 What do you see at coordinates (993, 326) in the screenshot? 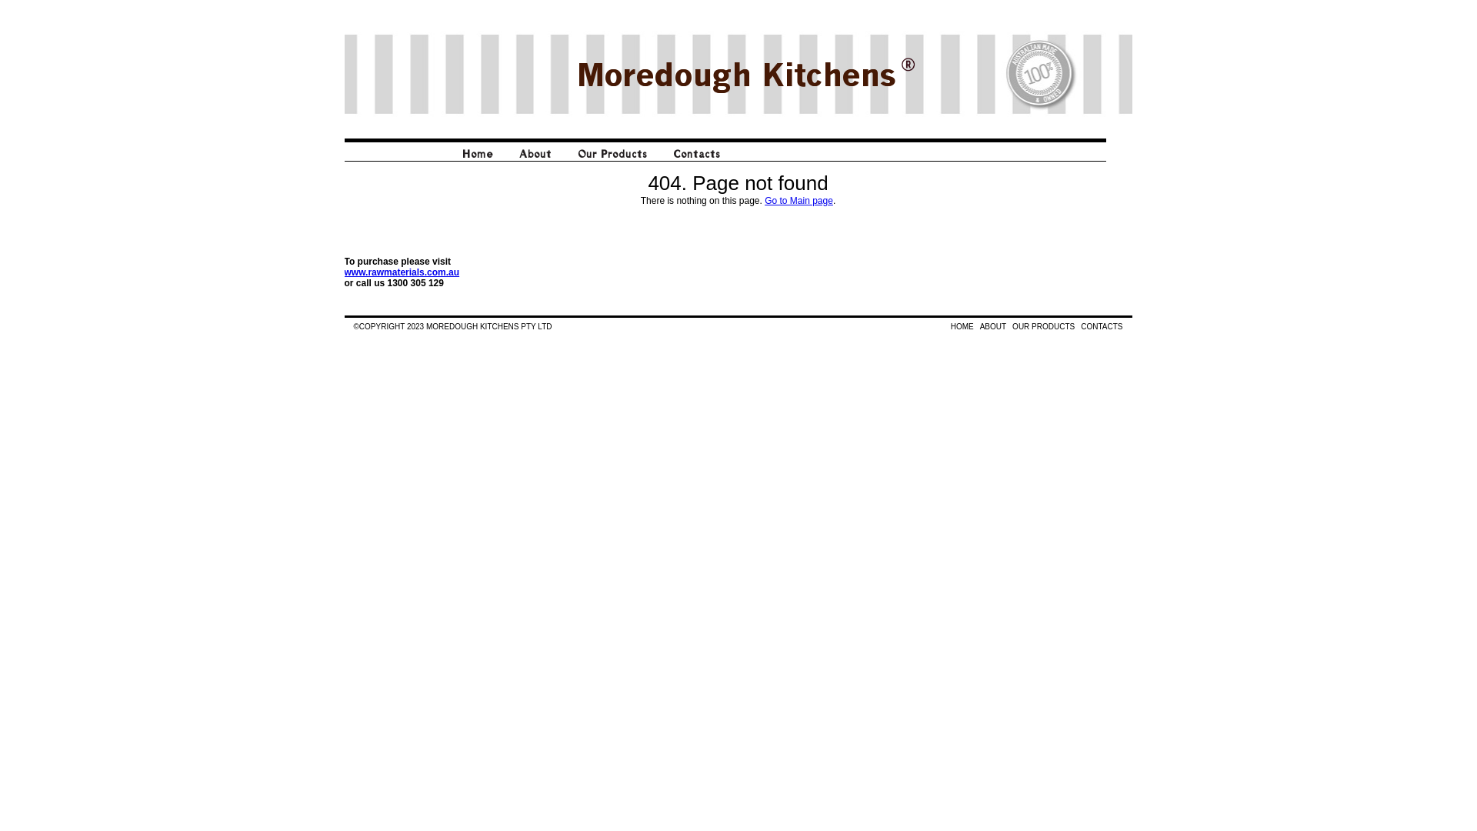
I see `ABOUT` at bounding box center [993, 326].